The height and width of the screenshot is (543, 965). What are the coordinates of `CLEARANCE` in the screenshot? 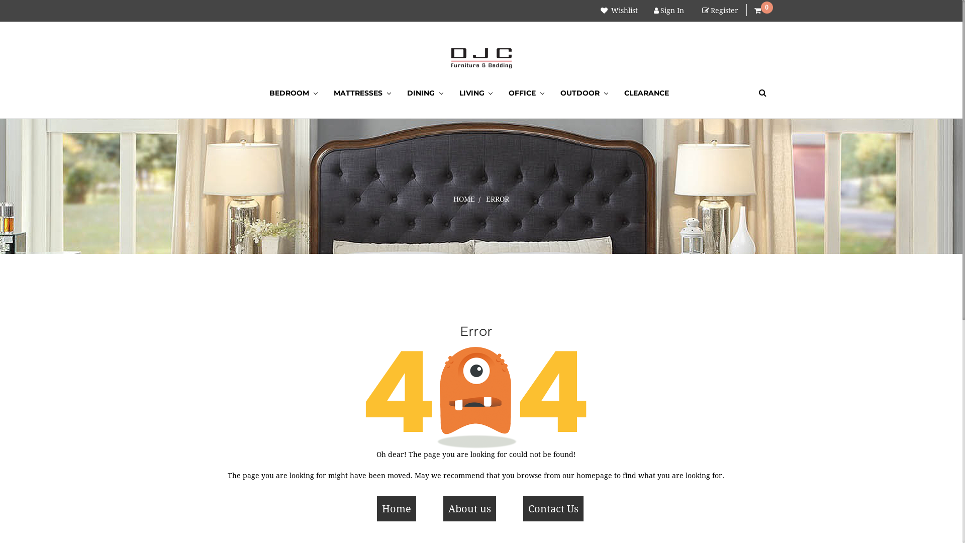 It's located at (646, 94).